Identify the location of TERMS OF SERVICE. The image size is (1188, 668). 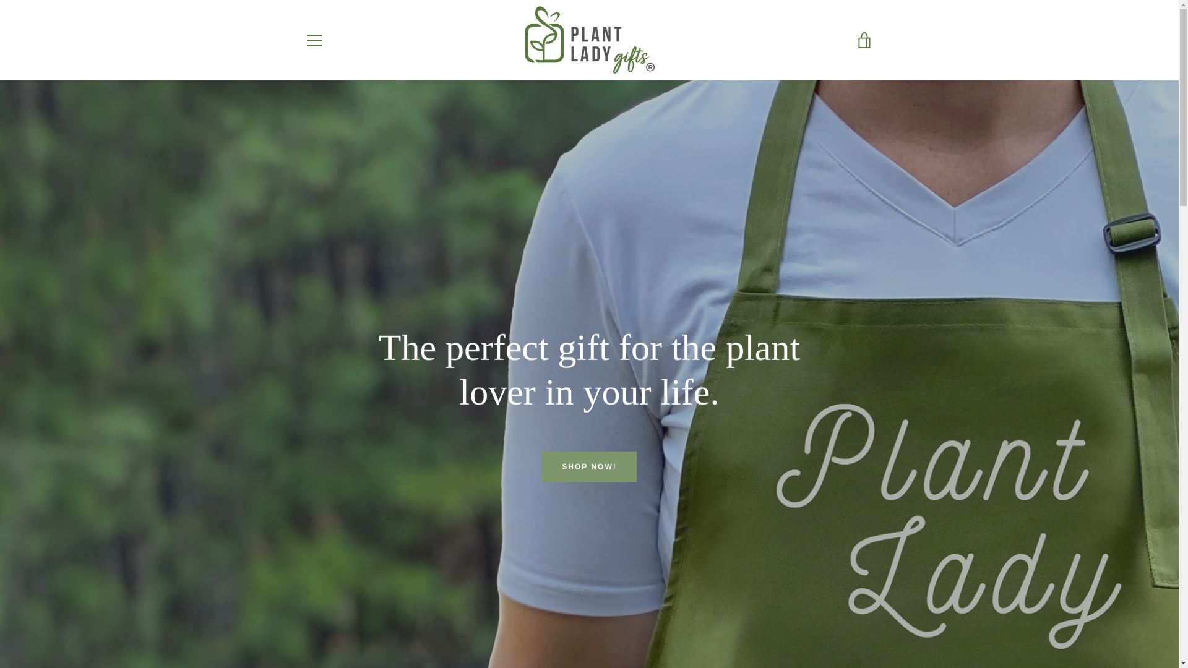
(345, 514).